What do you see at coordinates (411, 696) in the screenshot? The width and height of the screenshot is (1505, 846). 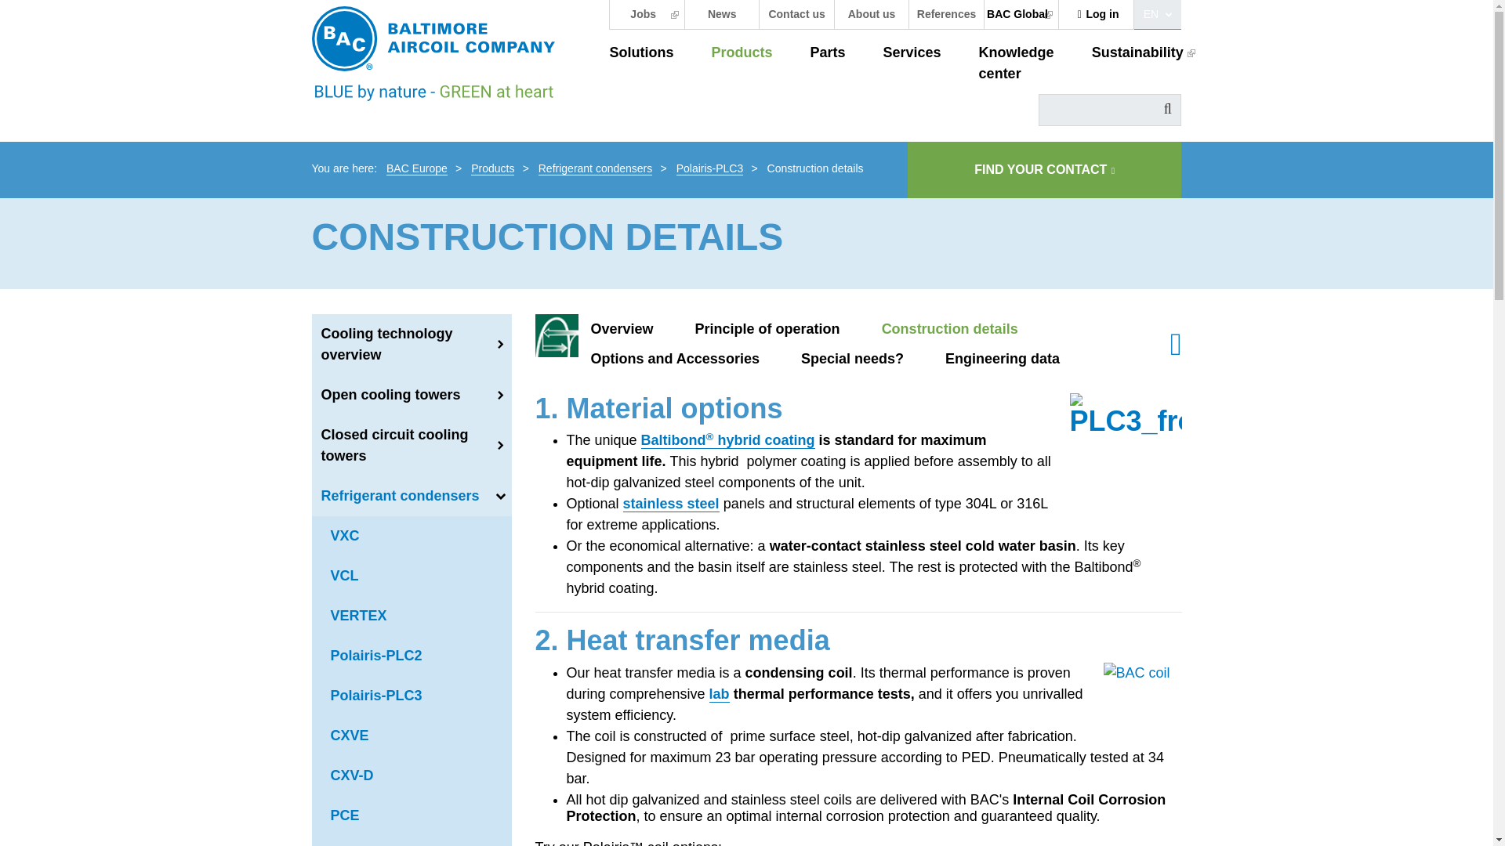 I see `Polairis-PLC3` at bounding box center [411, 696].